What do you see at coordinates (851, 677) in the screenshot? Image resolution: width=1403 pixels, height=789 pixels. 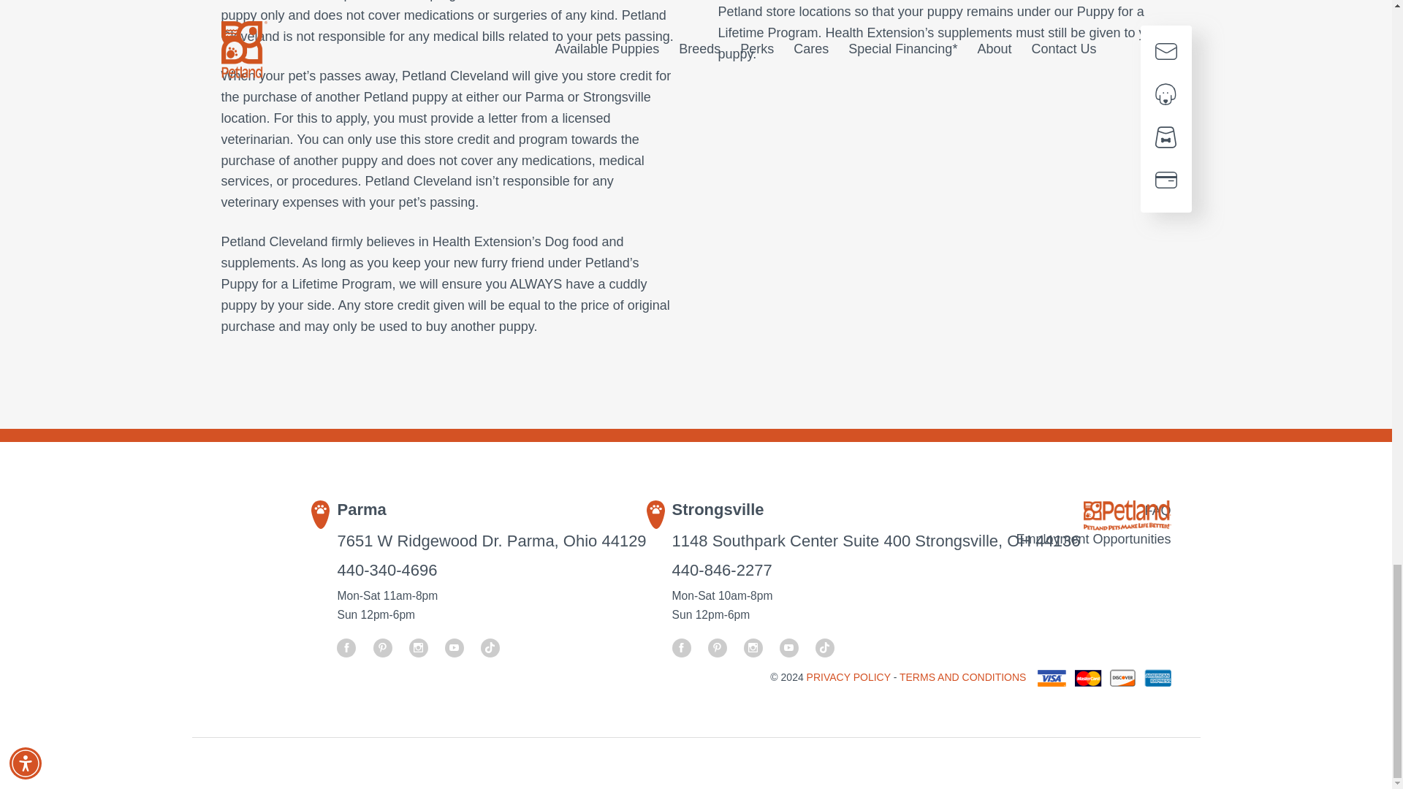 I see `PRIVACY POLICY` at bounding box center [851, 677].